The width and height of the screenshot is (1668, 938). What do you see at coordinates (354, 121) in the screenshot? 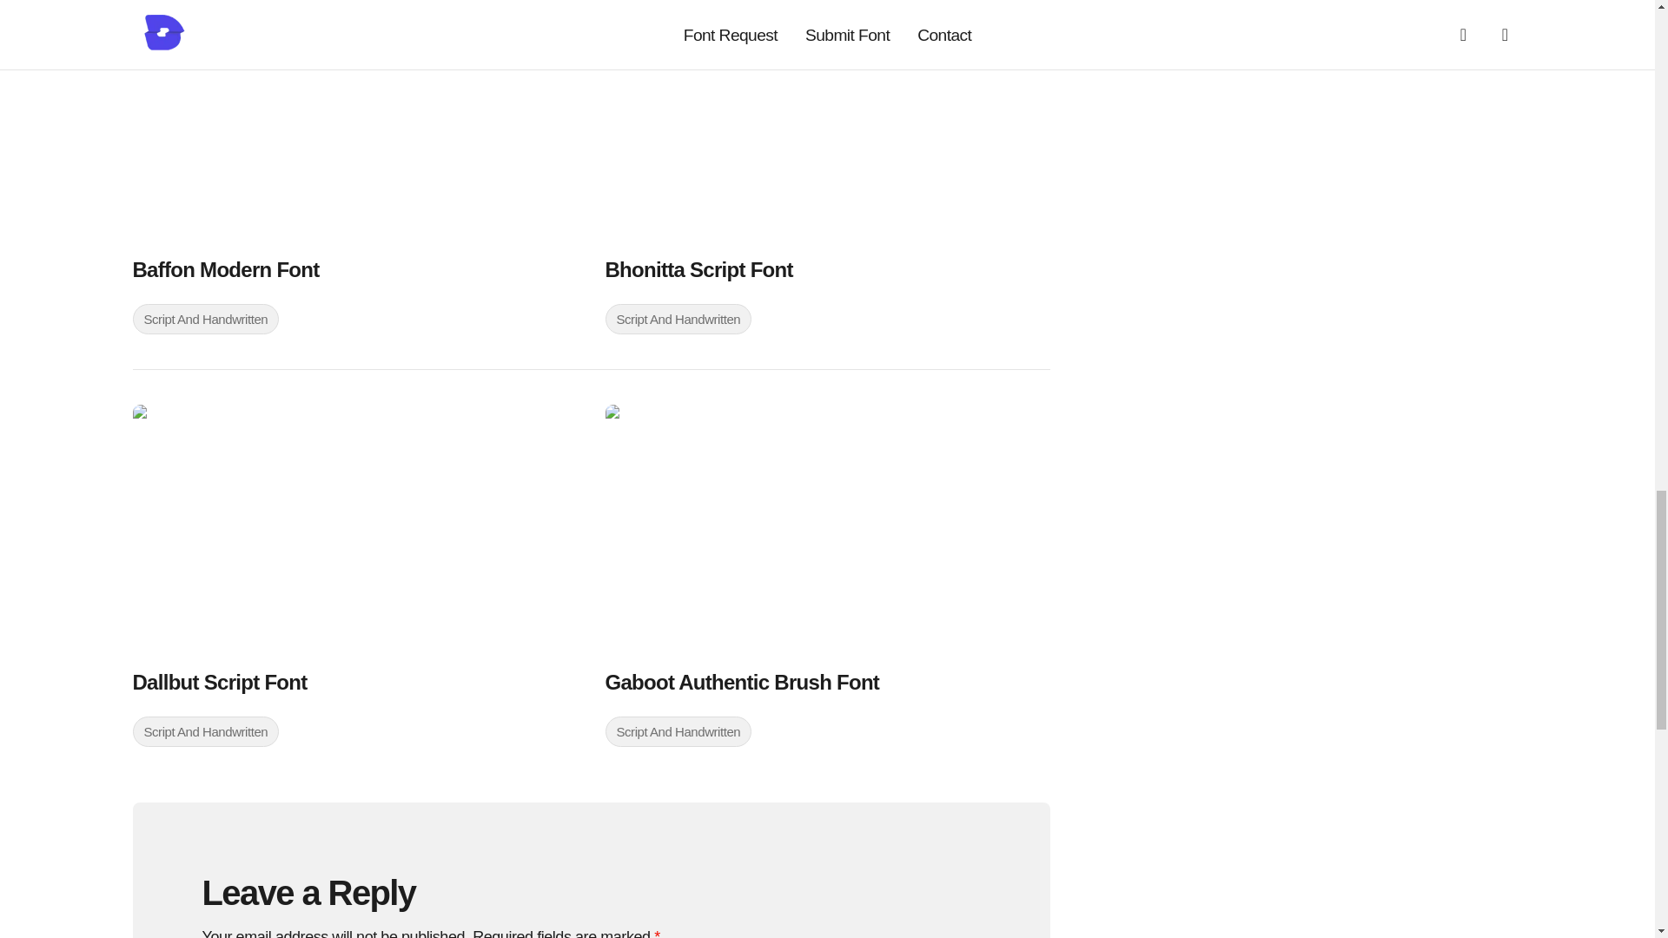
I see `Baffon Modern Font` at bounding box center [354, 121].